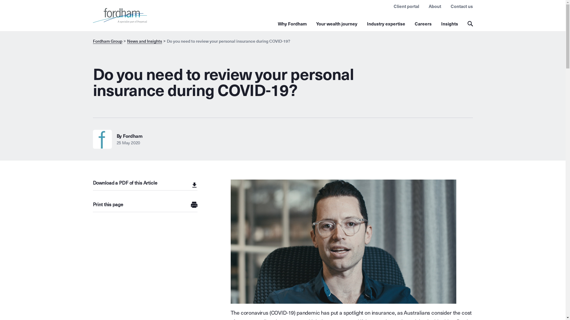  What do you see at coordinates (145, 185) in the screenshot?
I see `Download a PDF of this Article` at bounding box center [145, 185].